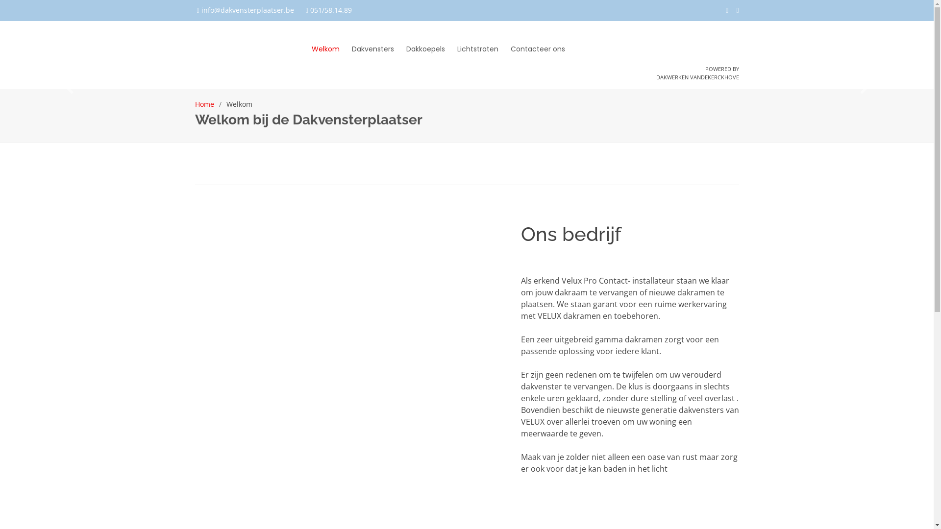 The image size is (941, 529). What do you see at coordinates (367, 52) in the screenshot?
I see `Dakvensters` at bounding box center [367, 52].